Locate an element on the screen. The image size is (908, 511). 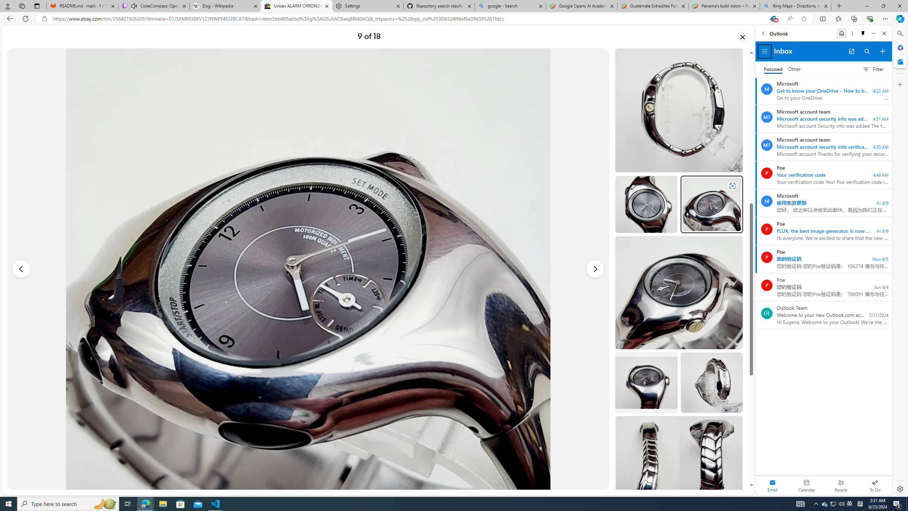
Address and search bar is located at coordinates (408, 19).